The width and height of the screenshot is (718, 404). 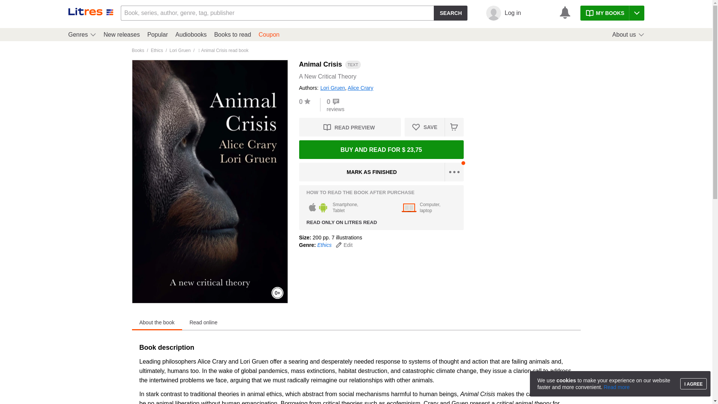 I want to click on Edit, so click(x=350, y=127).